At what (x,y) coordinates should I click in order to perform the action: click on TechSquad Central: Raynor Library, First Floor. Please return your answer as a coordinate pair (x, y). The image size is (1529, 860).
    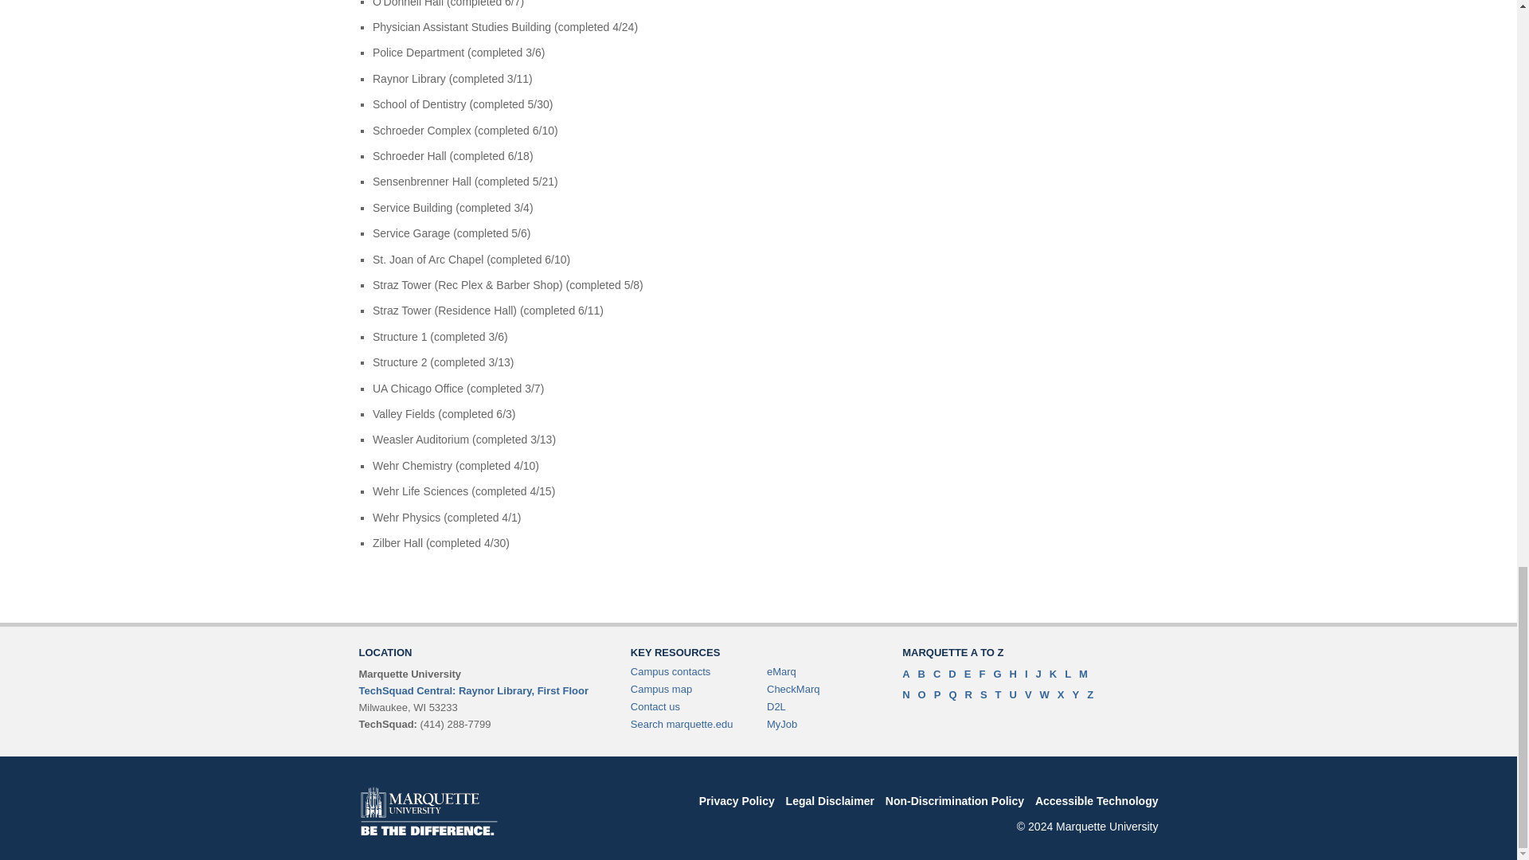
    Looking at the image, I should click on (472, 690).